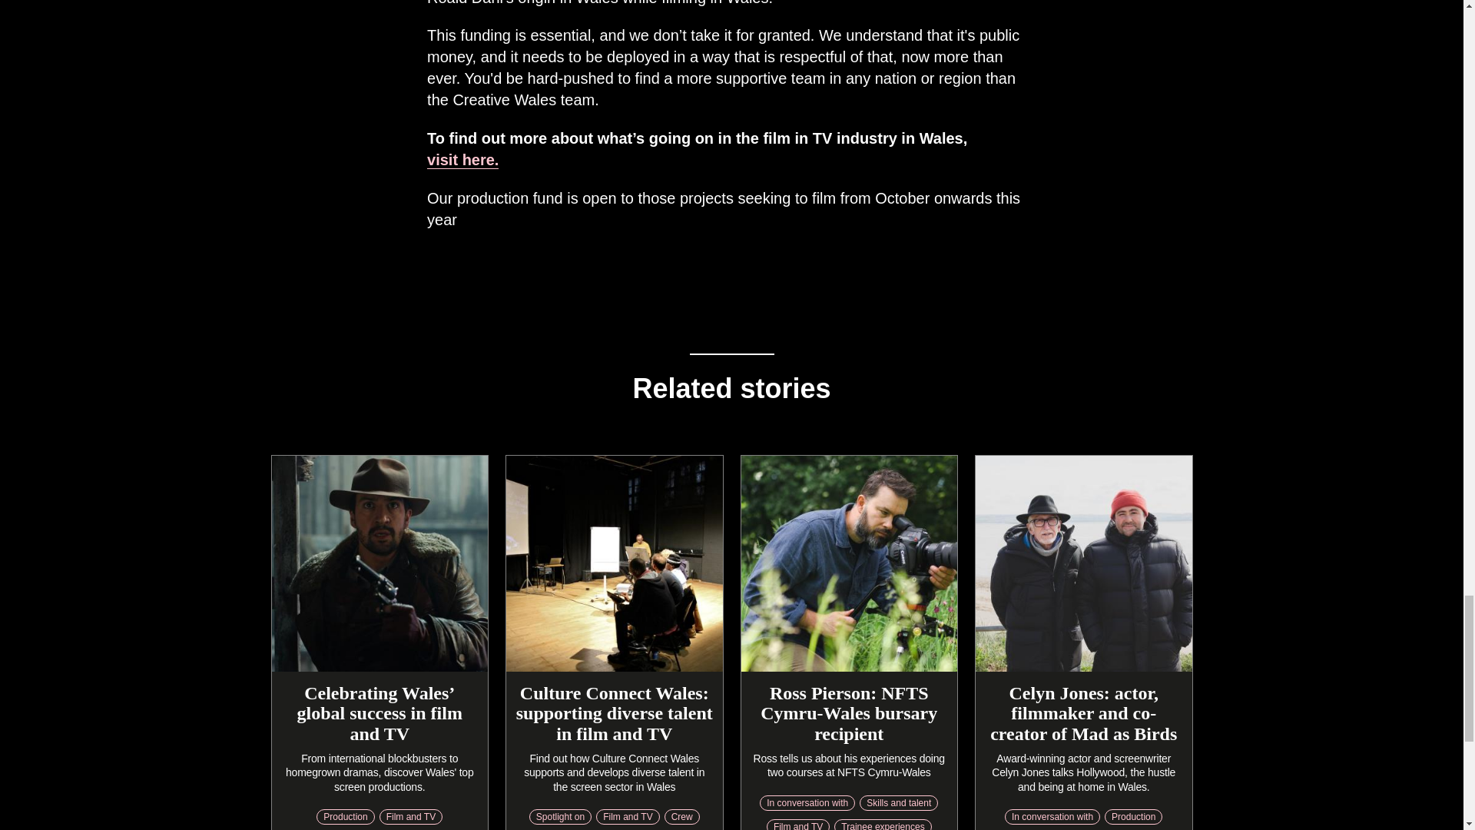  What do you see at coordinates (478, 160) in the screenshot?
I see ` here.` at bounding box center [478, 160].